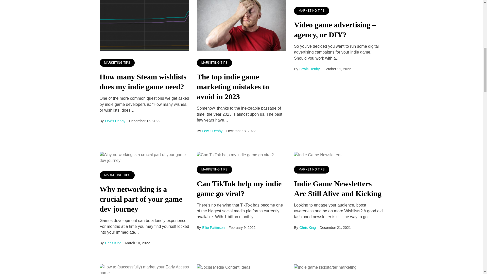 The height and width of the screenshot is (274, 487). What do you see at coordinates (213, 227) in the screenshot?
I see `Posts by Ellie Pattinson` at bounding box center [213, 227].